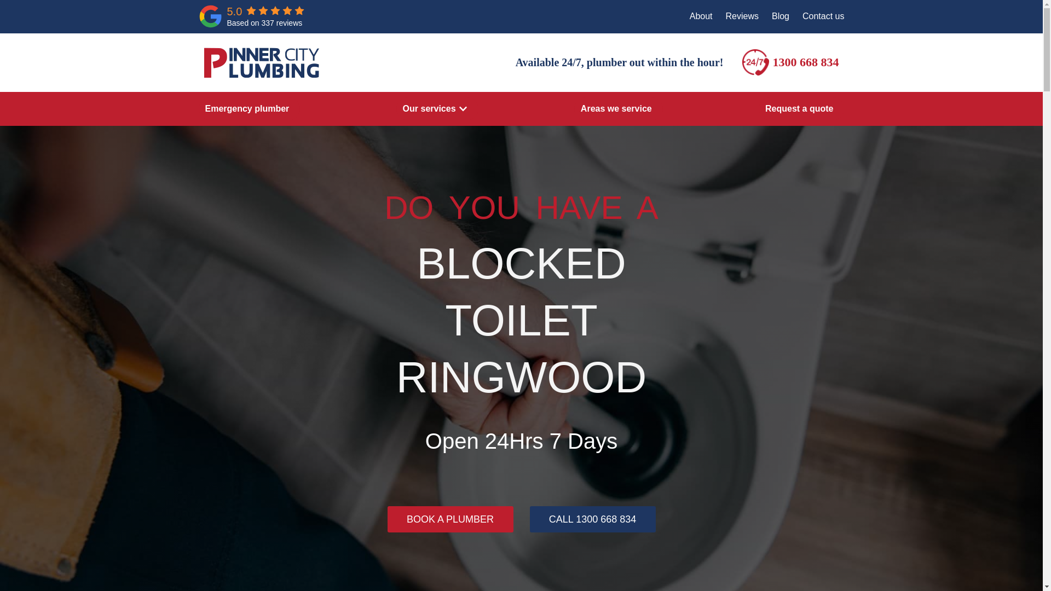  Describe the element at coordinates (701, 16) in the screenshot. I see `About` at that location.